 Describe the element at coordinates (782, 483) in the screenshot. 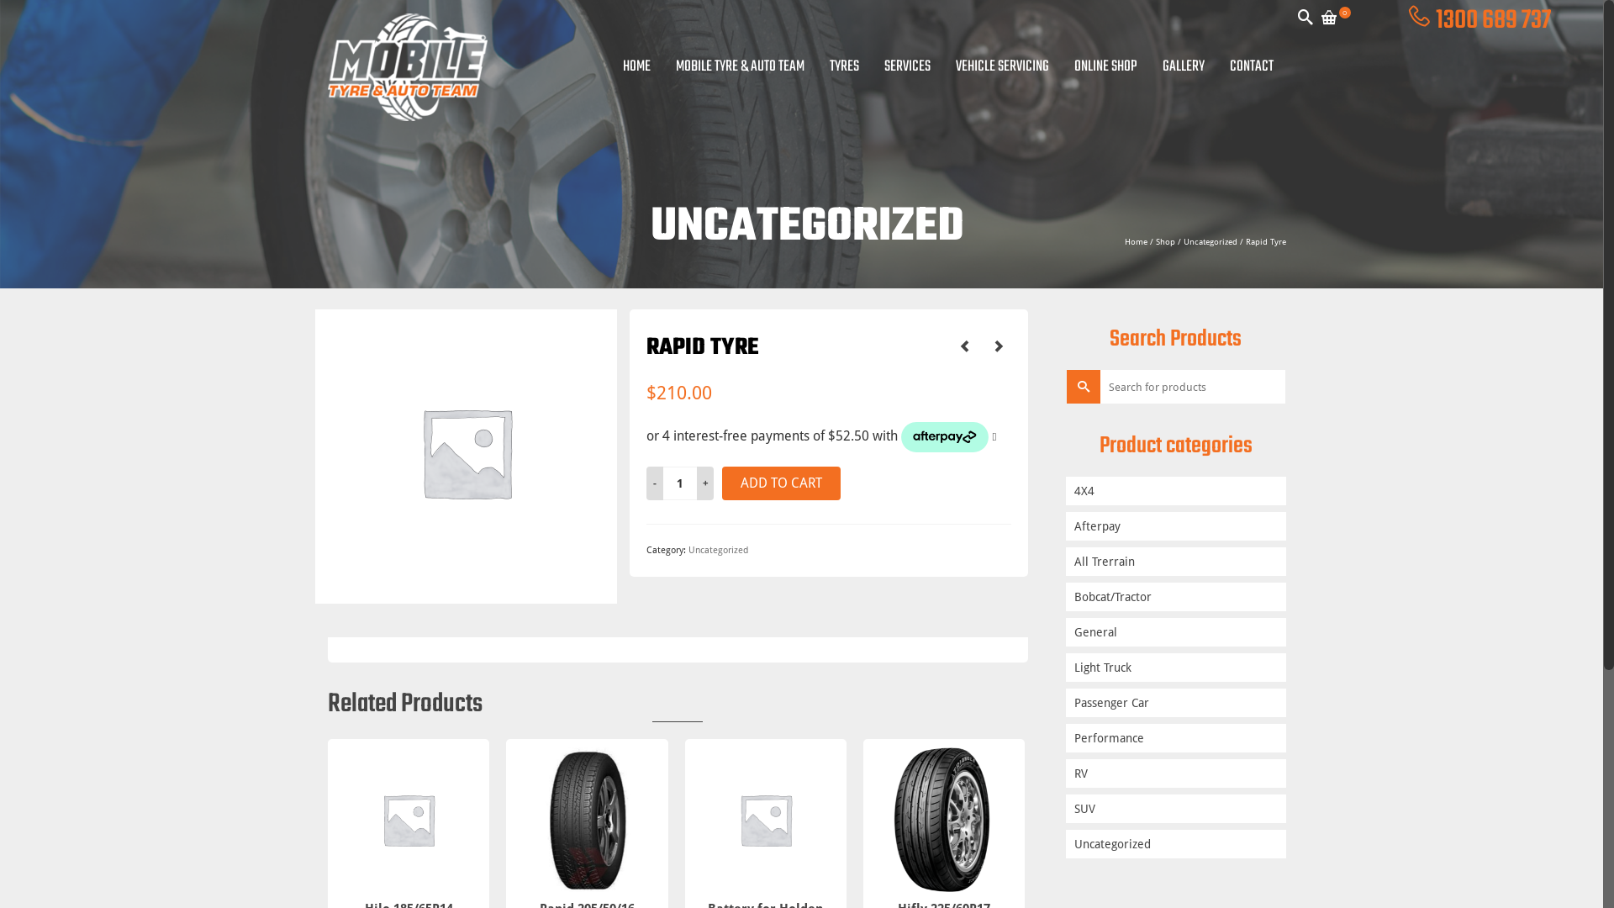

I see `ADD TO CART` at that location.